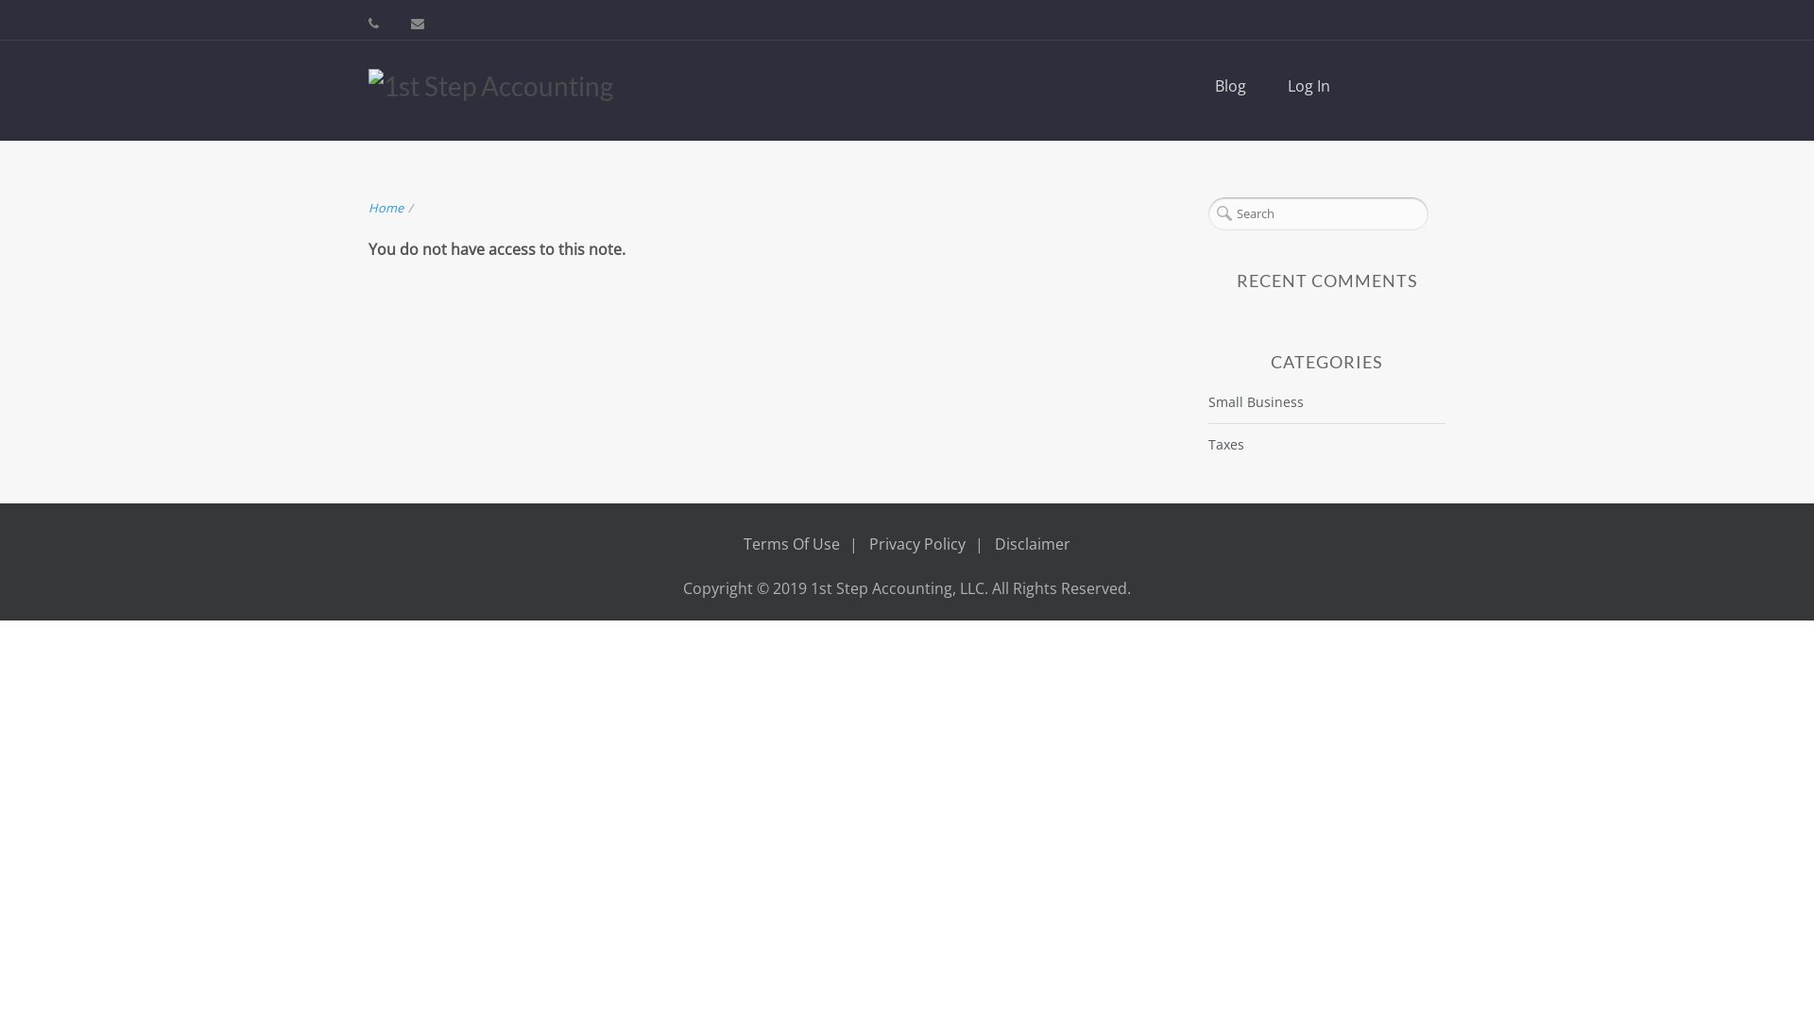  Describe the element at coordinates (1257, 402) in the screenshot. I see `Small Business` at that location.